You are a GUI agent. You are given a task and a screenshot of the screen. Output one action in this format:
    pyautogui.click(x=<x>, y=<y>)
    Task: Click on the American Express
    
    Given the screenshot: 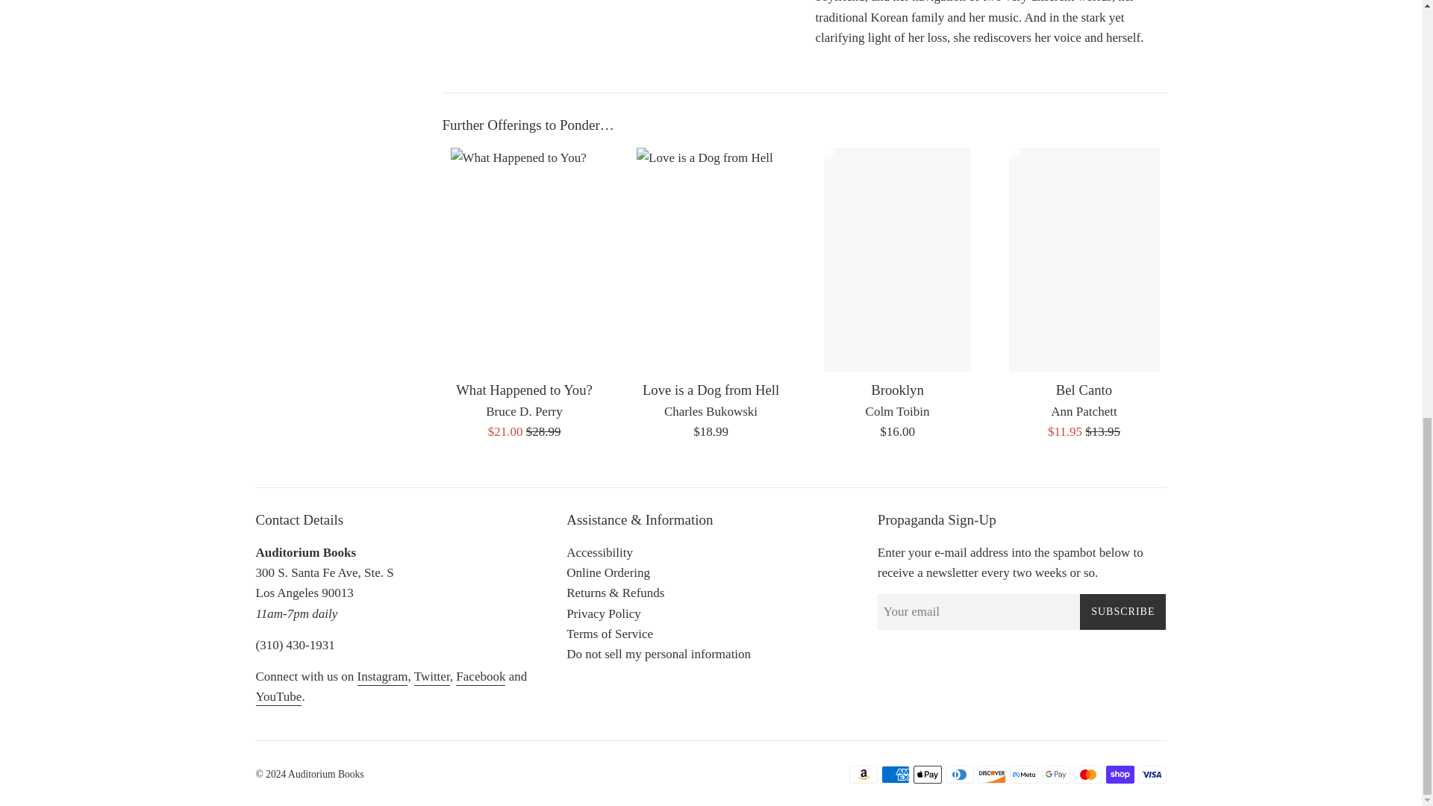 What is the action you would take?
    pyautogui.click(x=894, y=775)
    